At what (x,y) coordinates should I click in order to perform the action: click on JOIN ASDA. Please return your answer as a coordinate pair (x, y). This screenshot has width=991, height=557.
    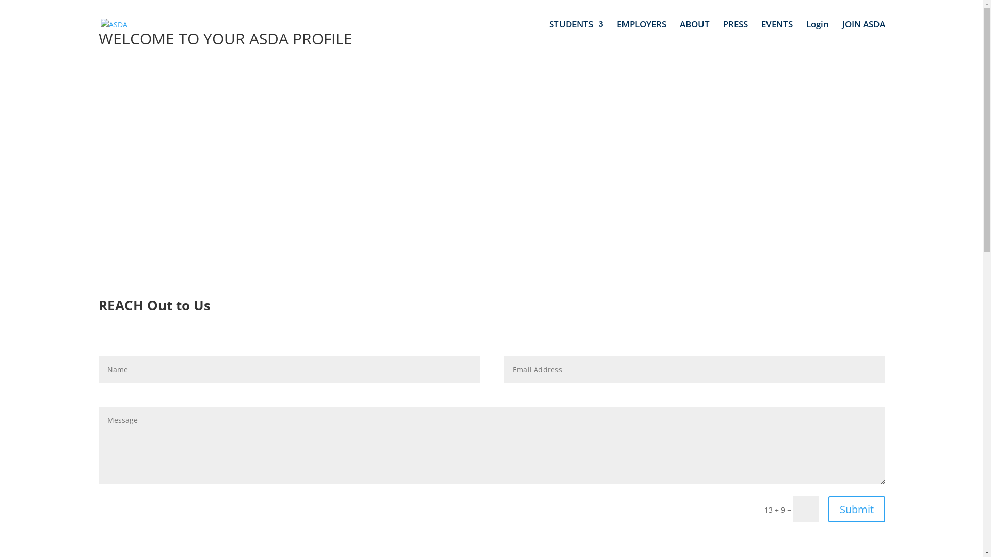
    Looking at the image, I should click on (864, 35).